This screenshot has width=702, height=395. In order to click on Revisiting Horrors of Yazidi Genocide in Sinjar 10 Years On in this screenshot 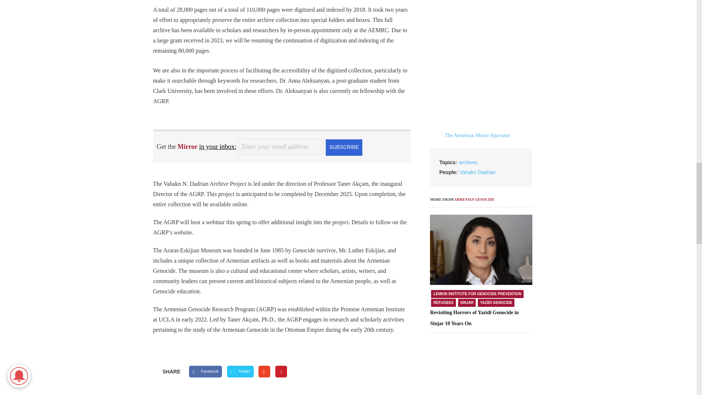, I will do `click(474, 318)`.